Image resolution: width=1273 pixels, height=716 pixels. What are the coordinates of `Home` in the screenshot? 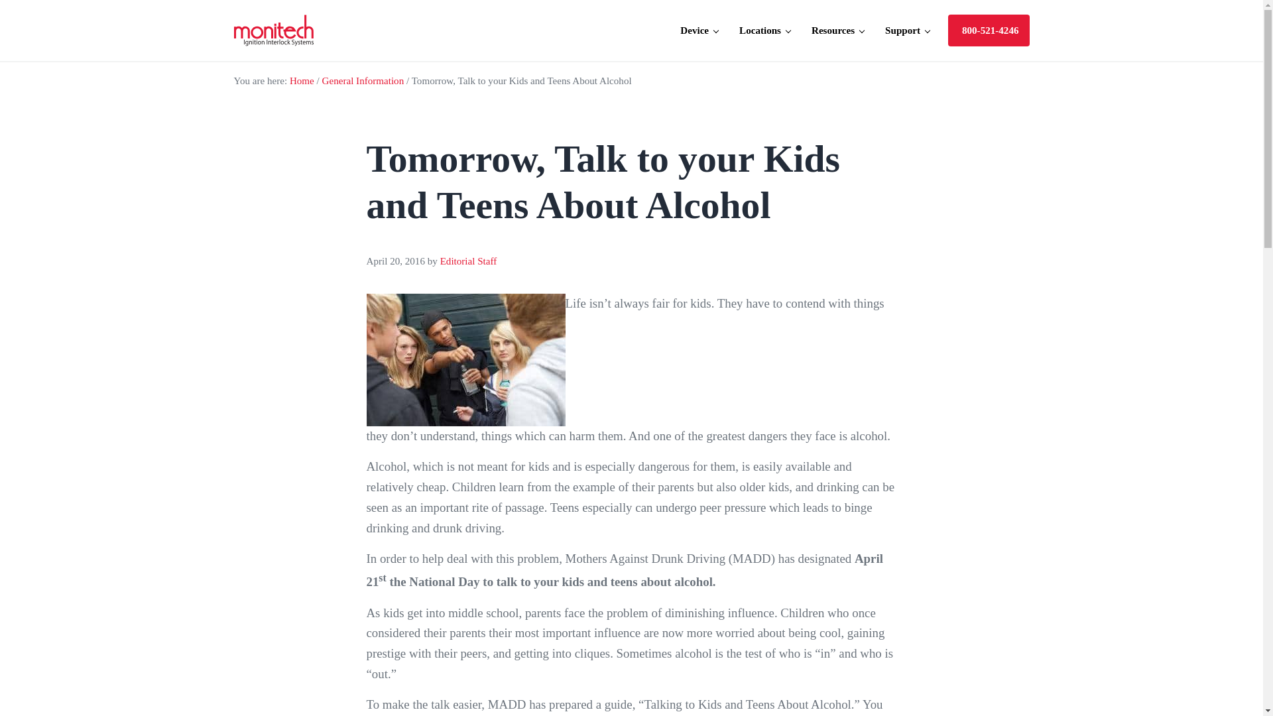 It's located at (302, 81).